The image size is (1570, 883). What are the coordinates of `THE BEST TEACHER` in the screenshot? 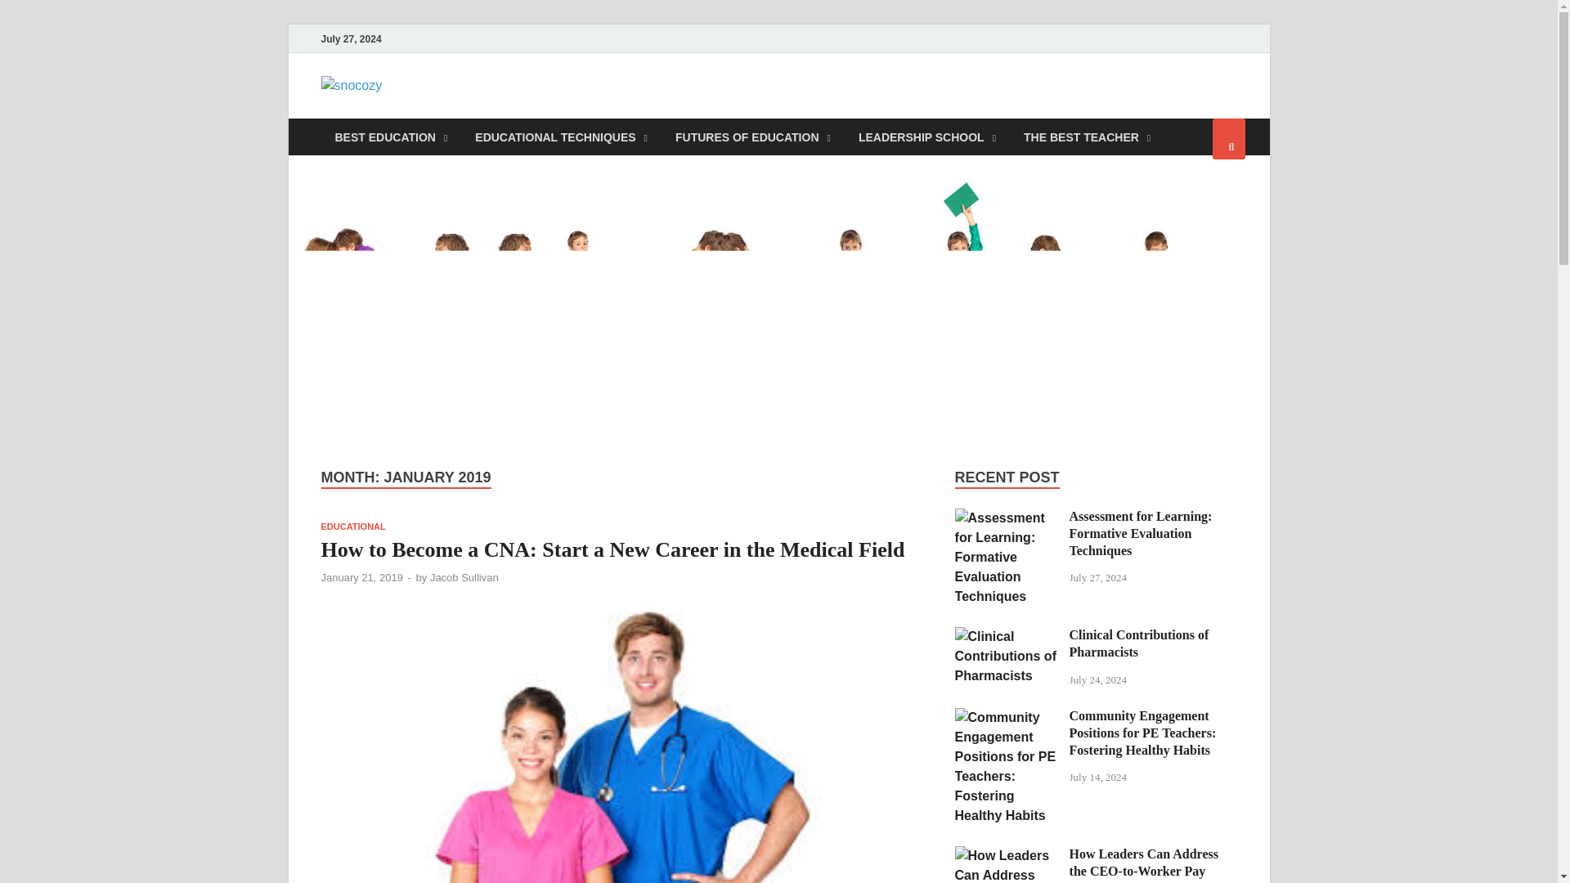 It's located at (1087, 137).